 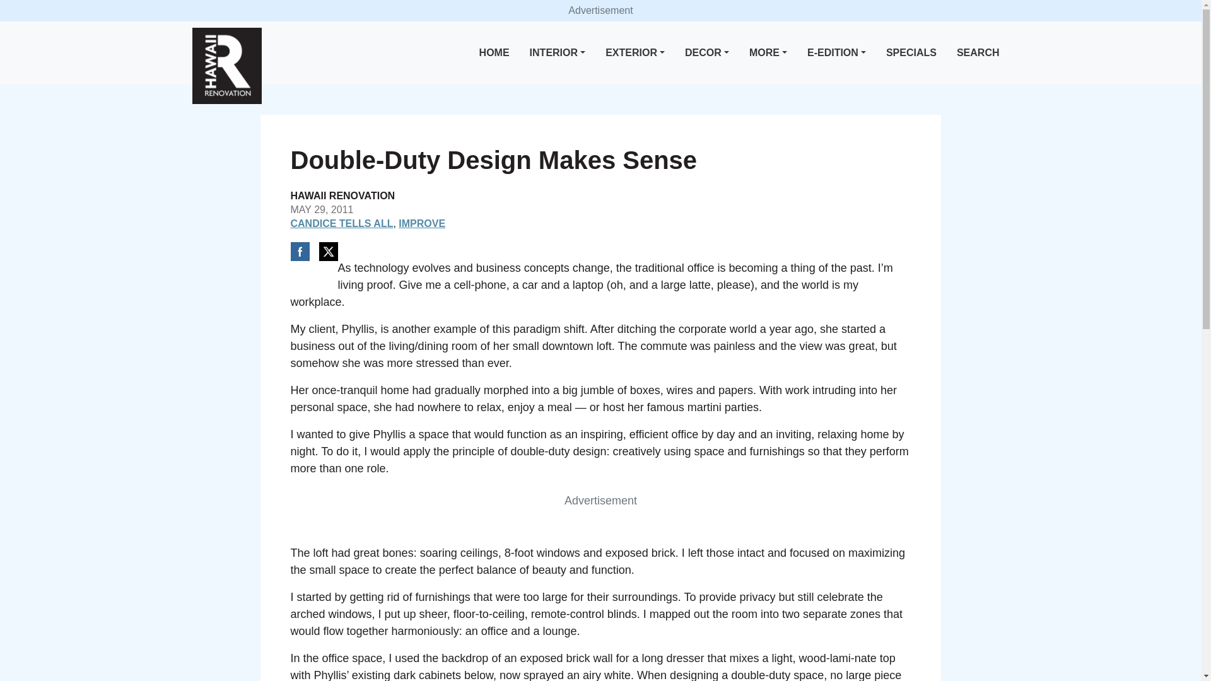 I want to click on INTERIOR, so click(x=558, y=53).